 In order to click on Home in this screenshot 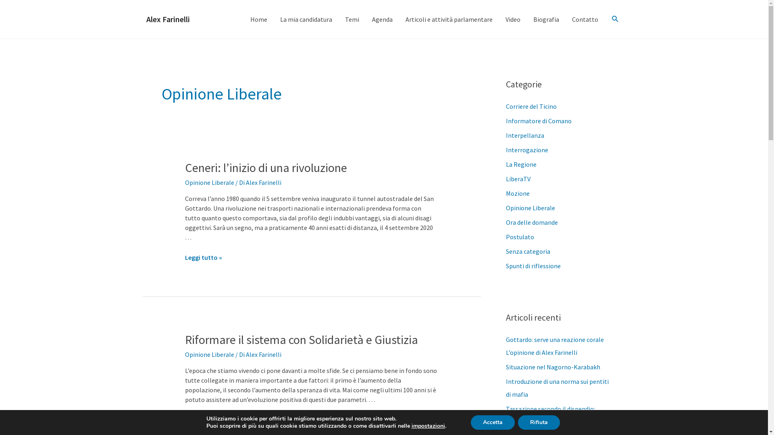, I will do `click(258, 19)`.